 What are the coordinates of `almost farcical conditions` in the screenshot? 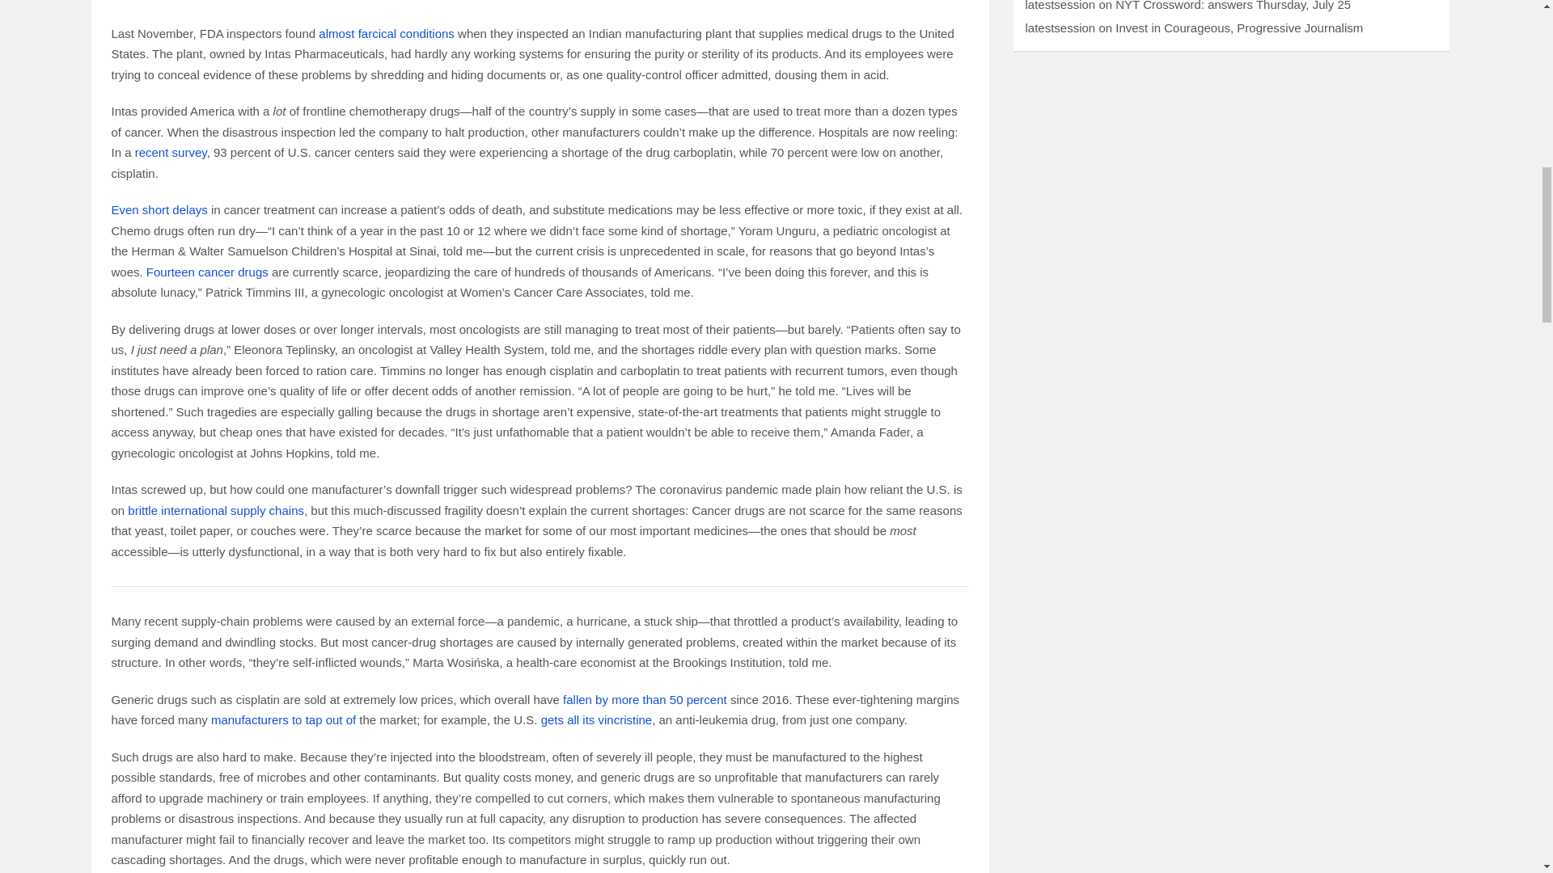 It's located at (387, 33).